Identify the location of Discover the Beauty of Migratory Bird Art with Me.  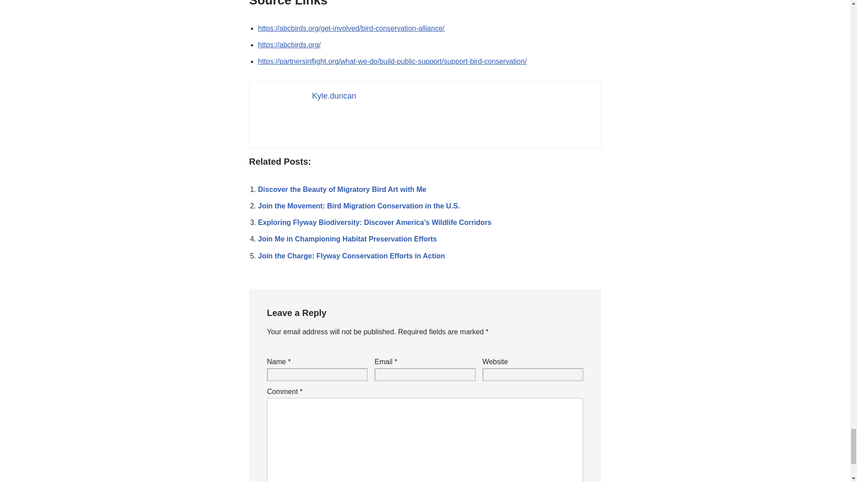
(342, 189).